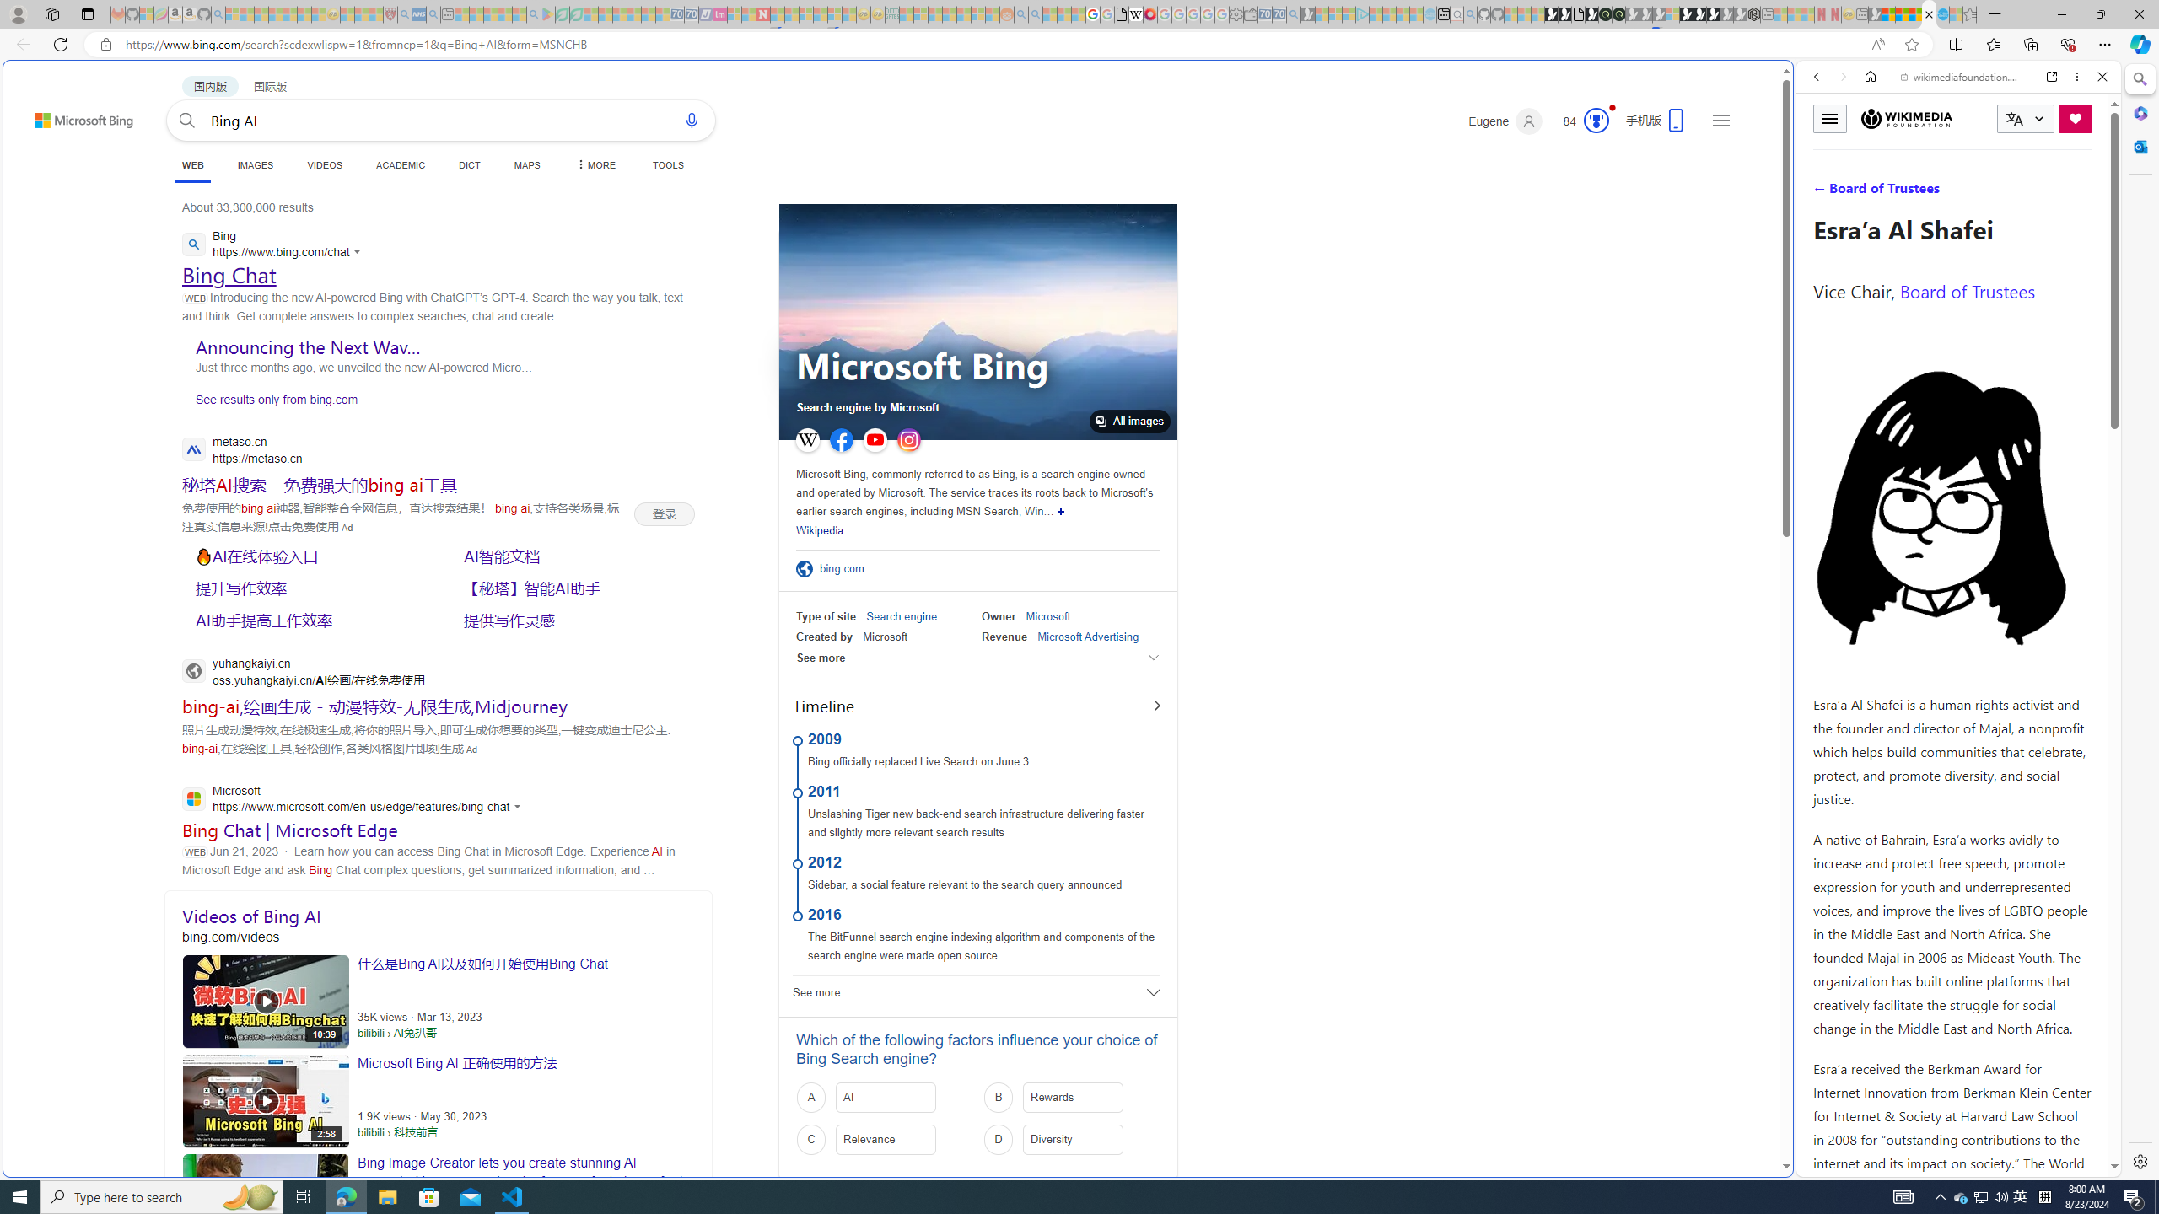  I want to click on Dropdown Menu, so click(594, 165).